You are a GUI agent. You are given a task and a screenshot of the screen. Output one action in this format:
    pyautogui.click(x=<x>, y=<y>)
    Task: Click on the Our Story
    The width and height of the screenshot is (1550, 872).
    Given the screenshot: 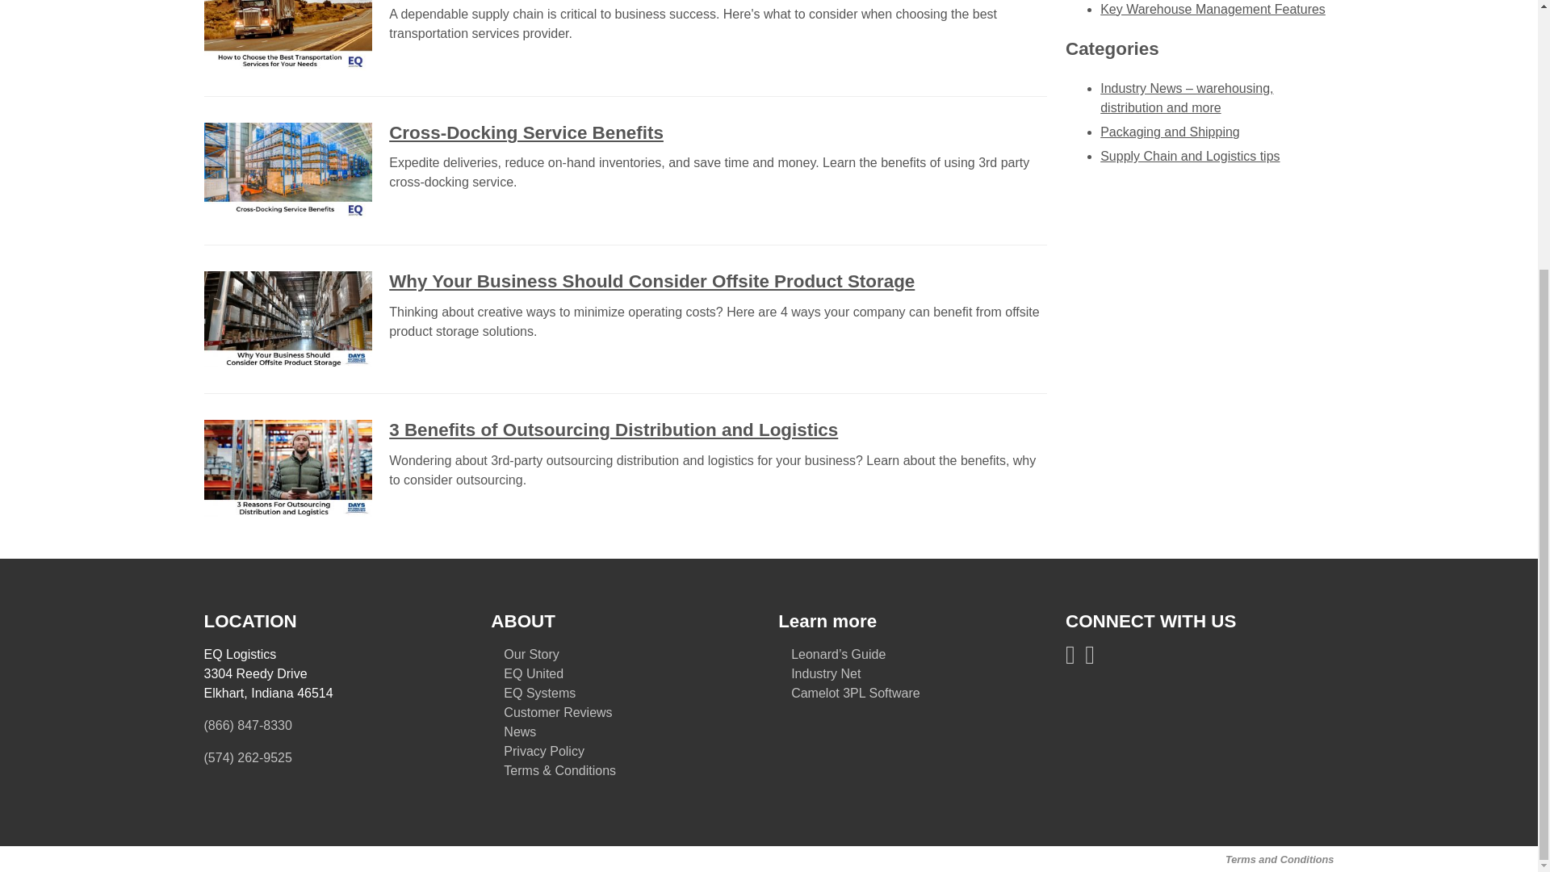 What is the action you would take?
    pyautogui.click(x=531, y=654)
    